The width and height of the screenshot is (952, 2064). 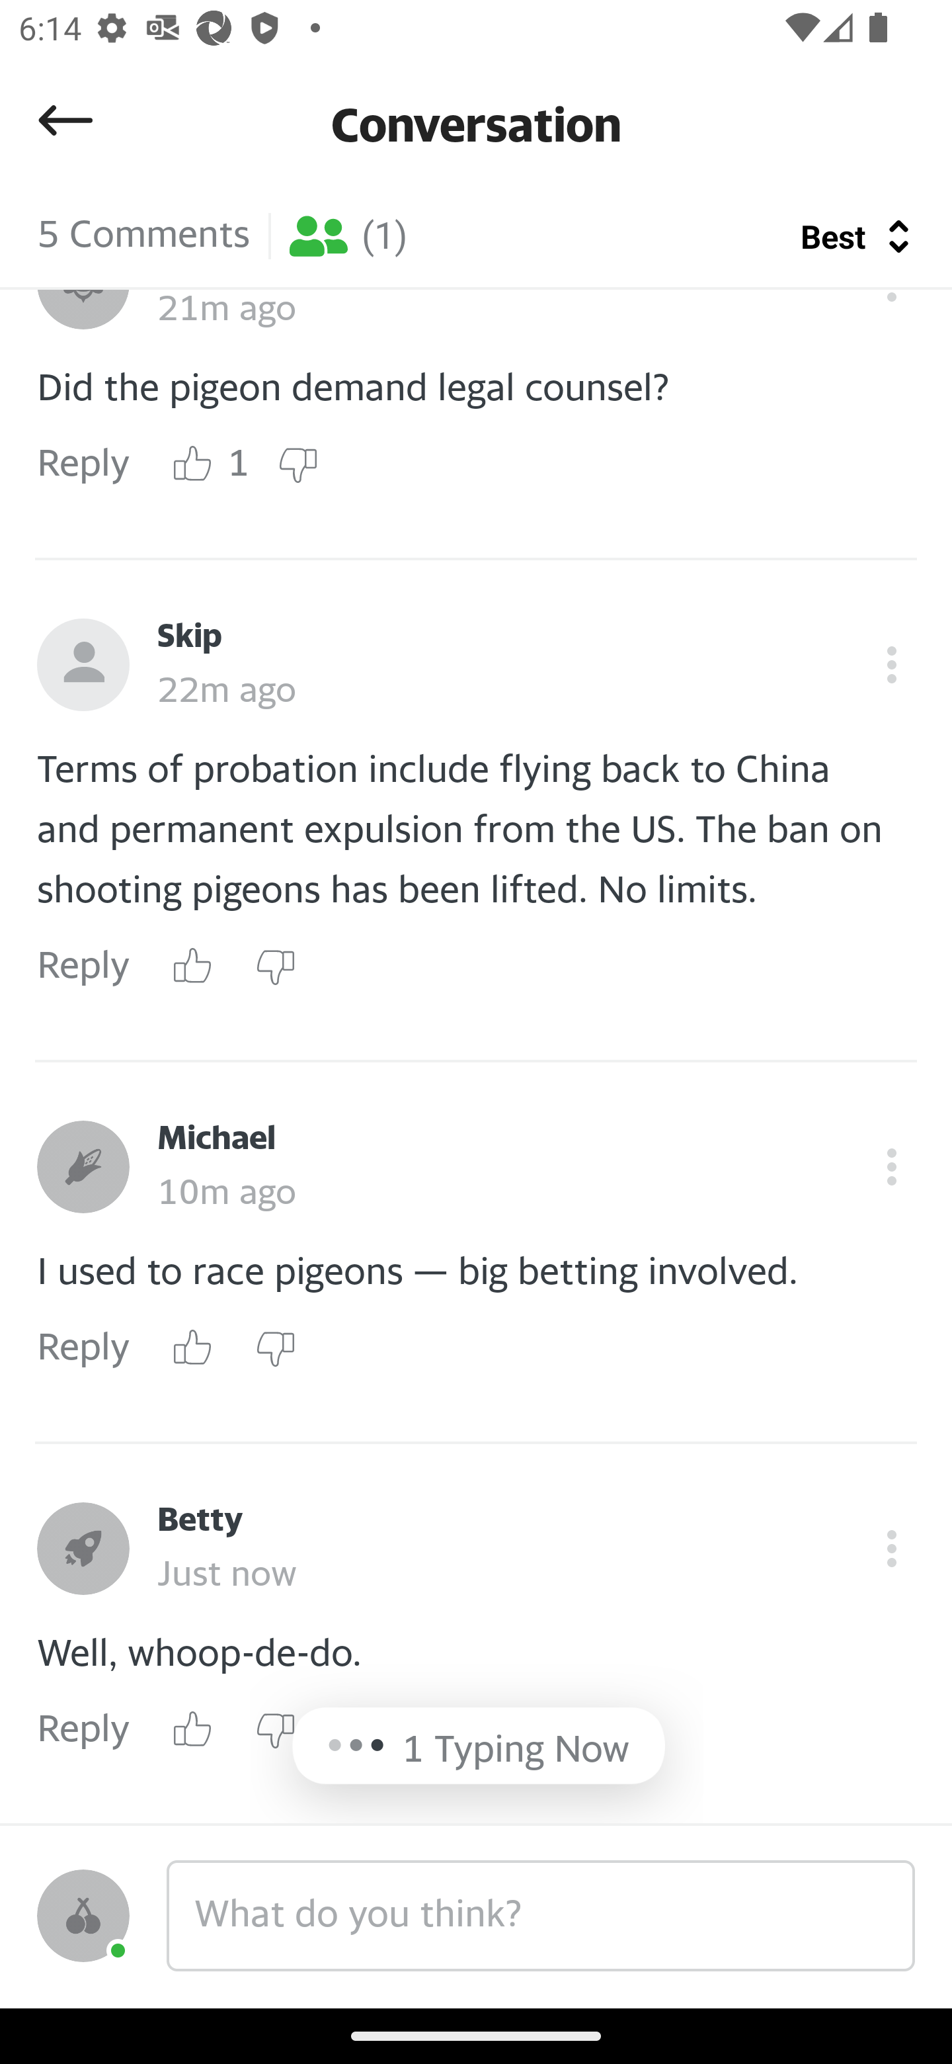 I want to click on Reply, so click(x=83, y=1348).